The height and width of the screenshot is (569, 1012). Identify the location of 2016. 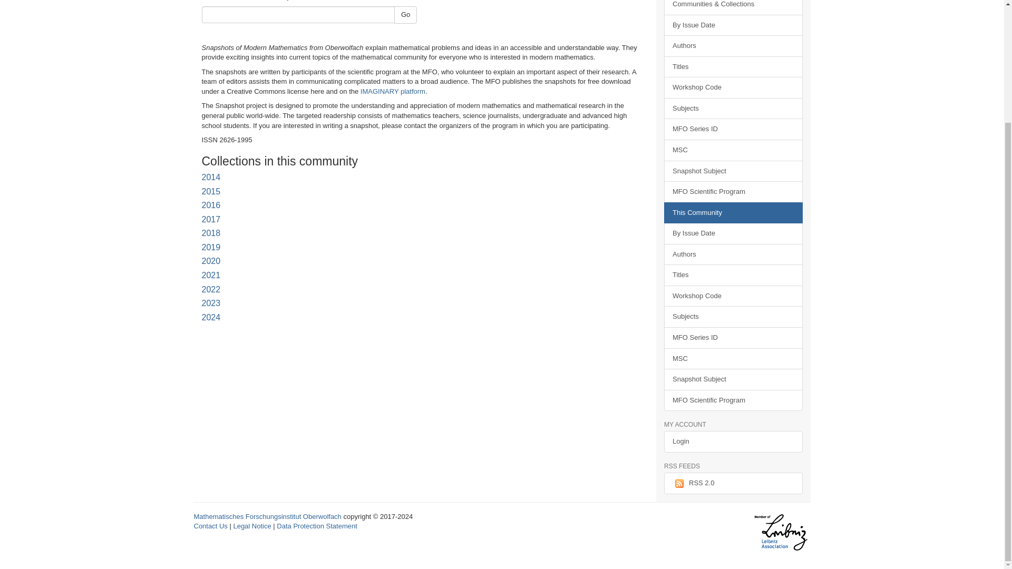
(211, 205).